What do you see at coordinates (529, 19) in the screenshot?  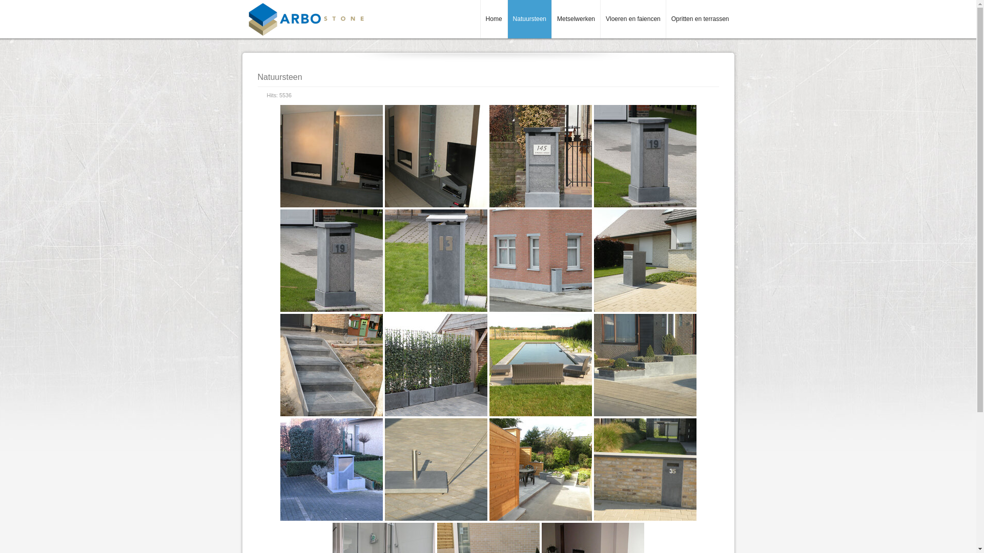 I see `Natuursteen` at bounding box center [529, 19].